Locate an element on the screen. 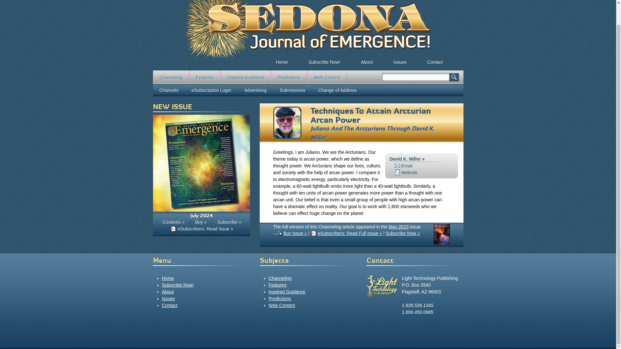 This screenshot has width=621, height=349. David K. Miller is located at coordinates (287, 137).